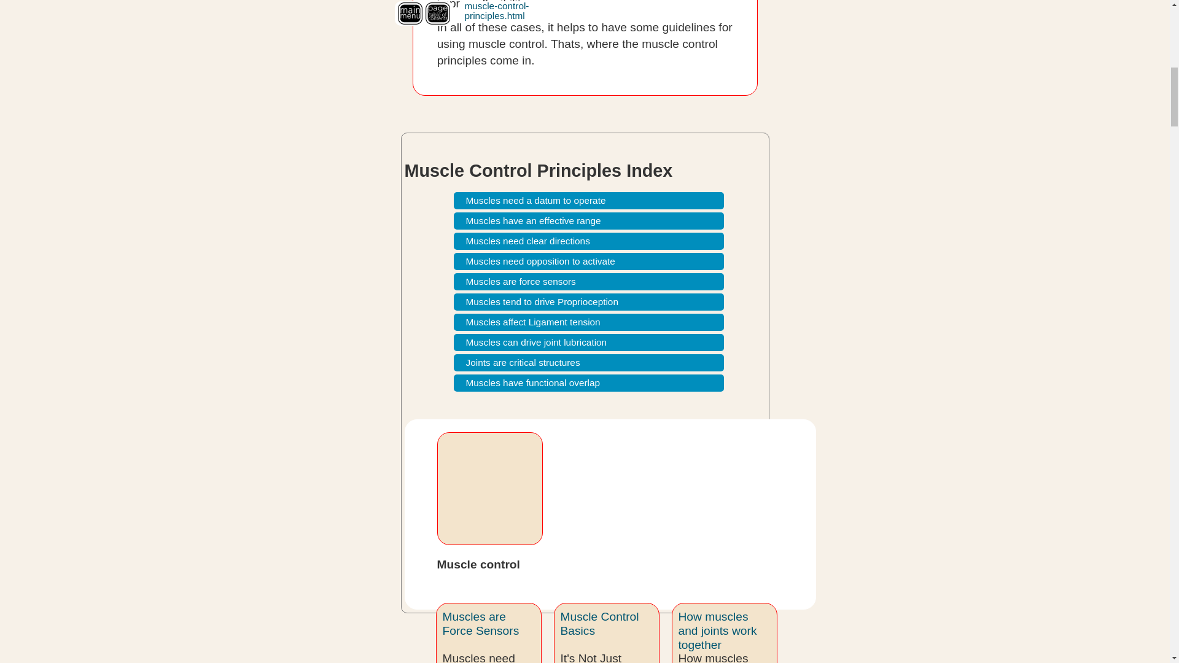  What do you see at coordinates (588, 322) in the screenshot?
I see `Muscles affect Ligament tension` at bounding box center [588, 322].